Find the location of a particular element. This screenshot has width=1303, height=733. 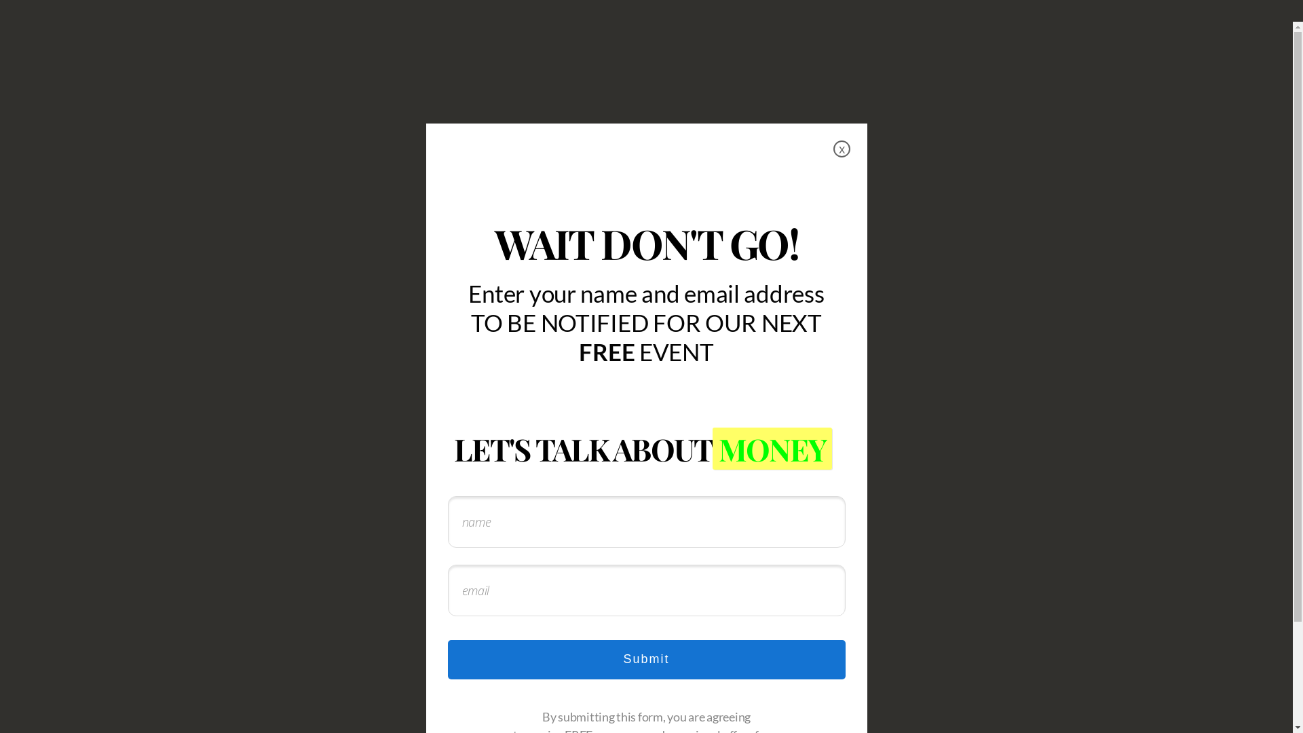

Submit is located at coordinates (647, 660).